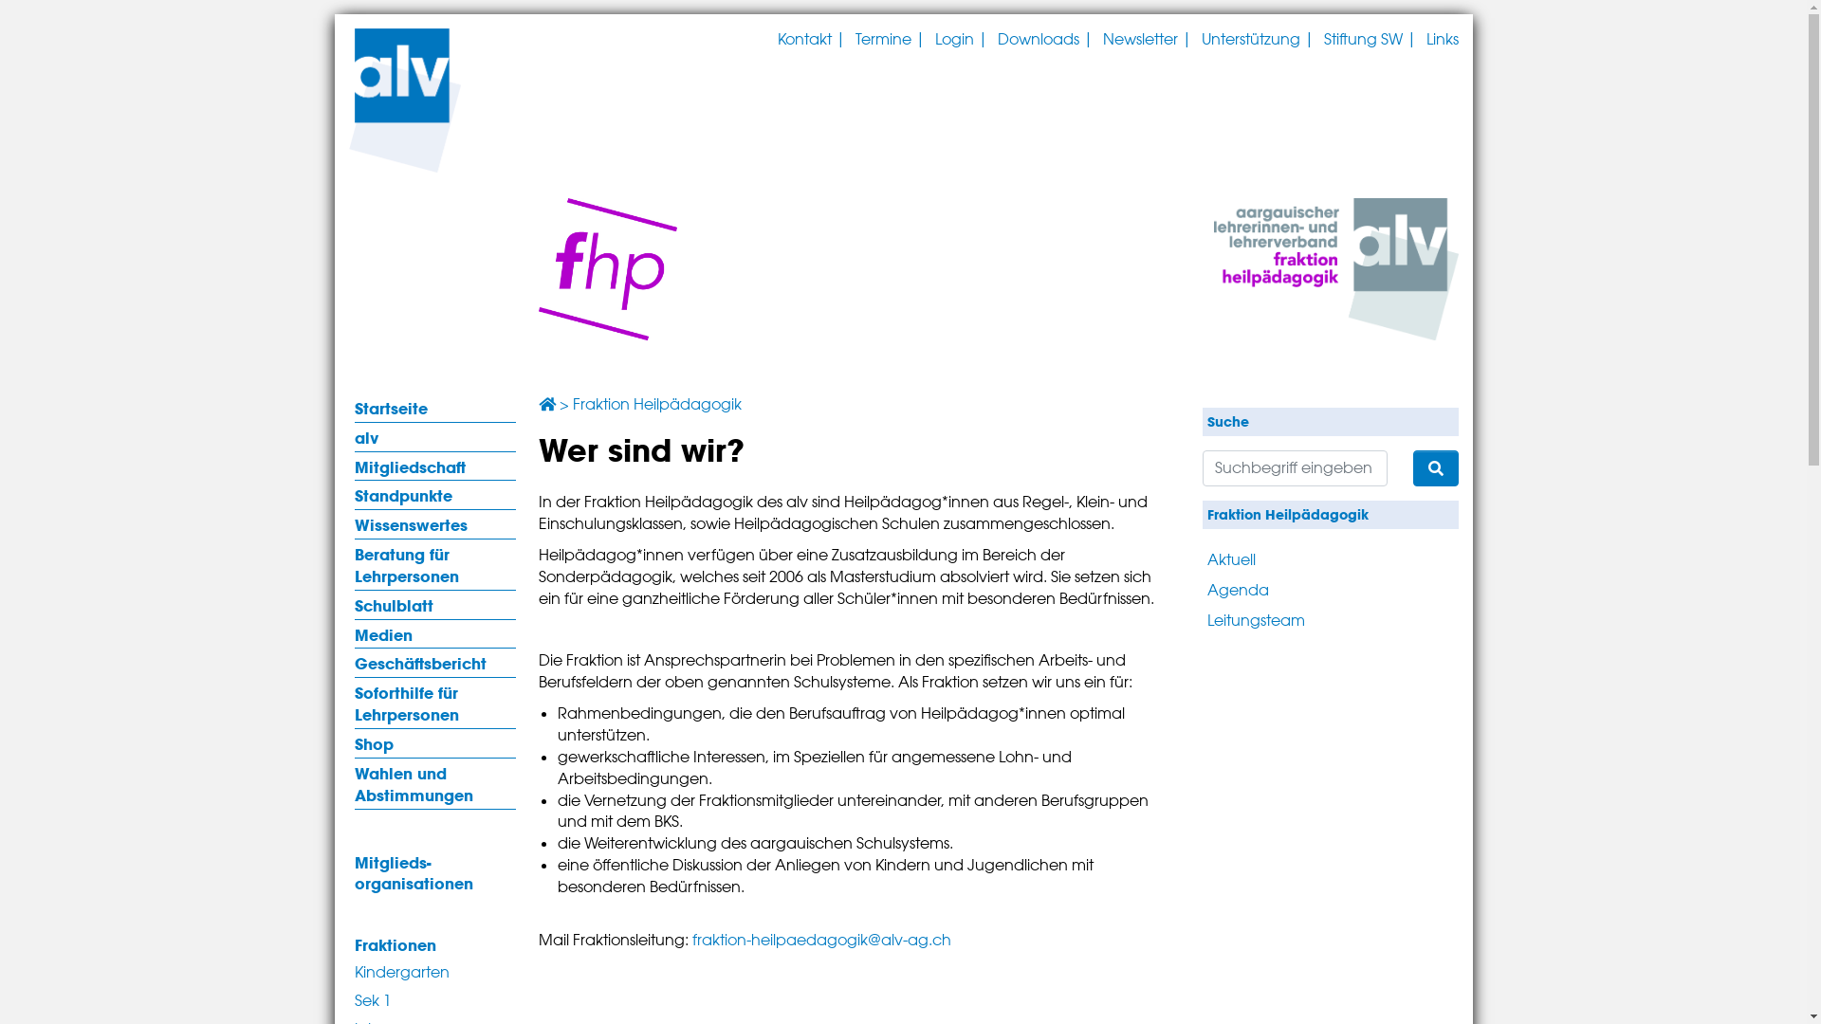 This screenshot has width=1821, height=1024. What do you see at coordinates (954, 40) in the screenshot?
I see `Login` at bounding box center [954, 40].